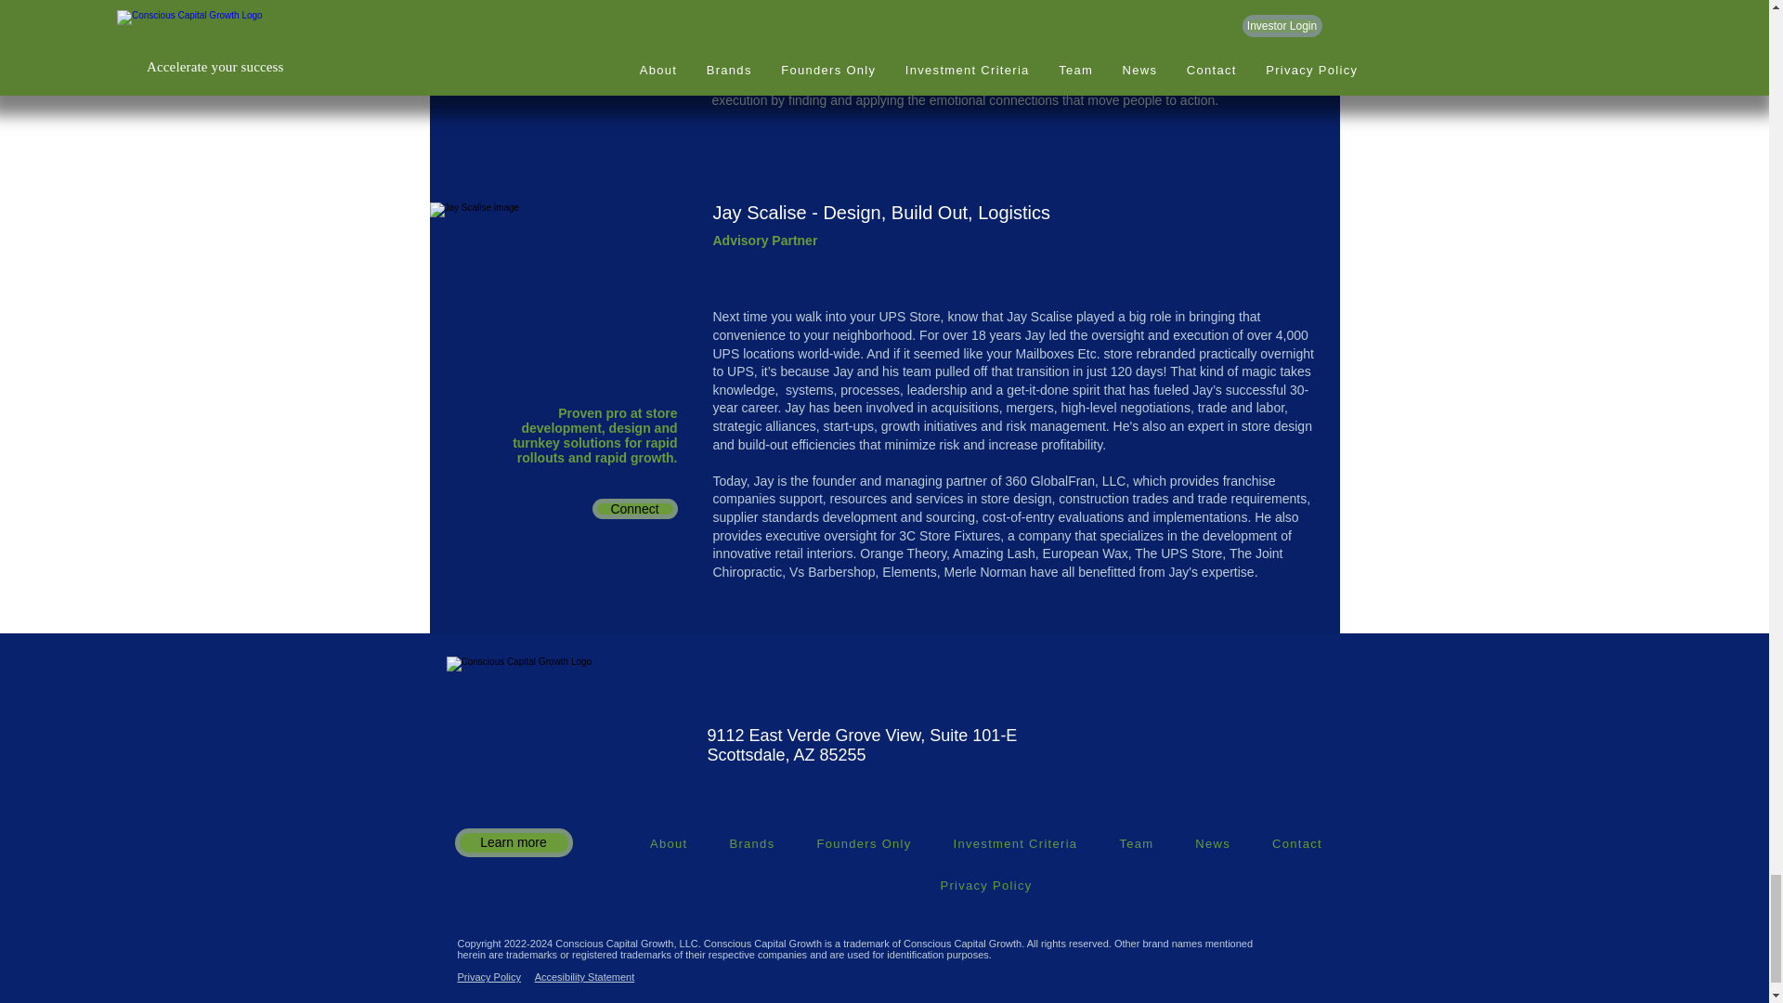 The image size is (1783, 1003). Describe the element at coordinates (1137, 844) in the screenshot. I see `Team` at that location.